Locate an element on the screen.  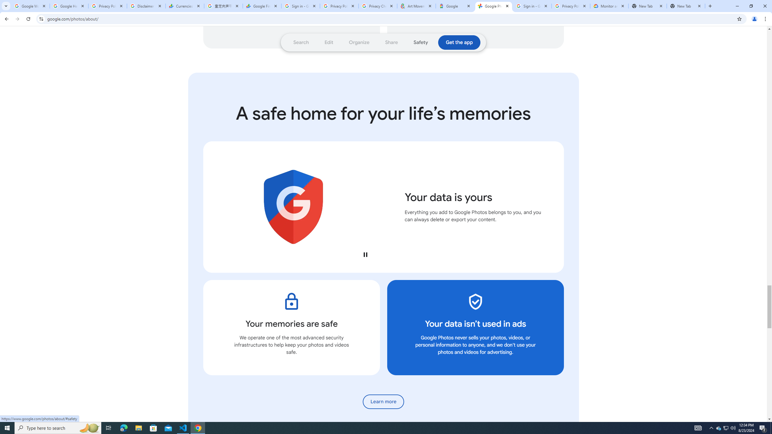
Play video is located at coordinates (365, 254).